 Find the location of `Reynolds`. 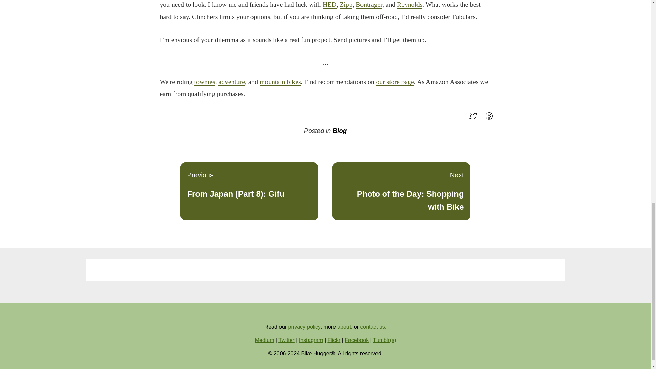

Reynolds is located at coordinates (344, 327).